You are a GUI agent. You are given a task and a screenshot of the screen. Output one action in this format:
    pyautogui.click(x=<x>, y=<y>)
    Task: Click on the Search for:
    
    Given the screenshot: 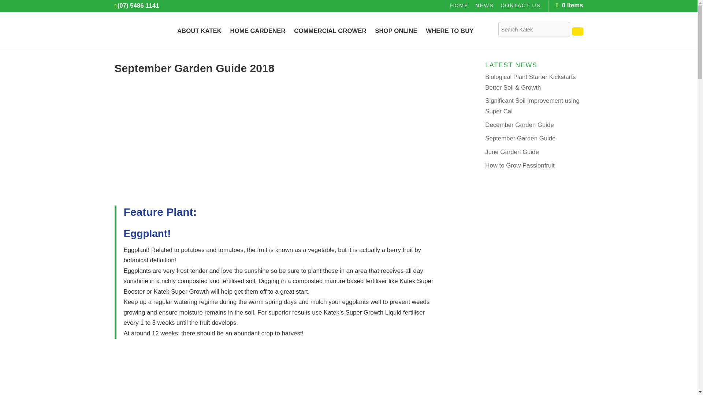 What is the action you would take?
    pyautogui.click(x=534, y=29)
    